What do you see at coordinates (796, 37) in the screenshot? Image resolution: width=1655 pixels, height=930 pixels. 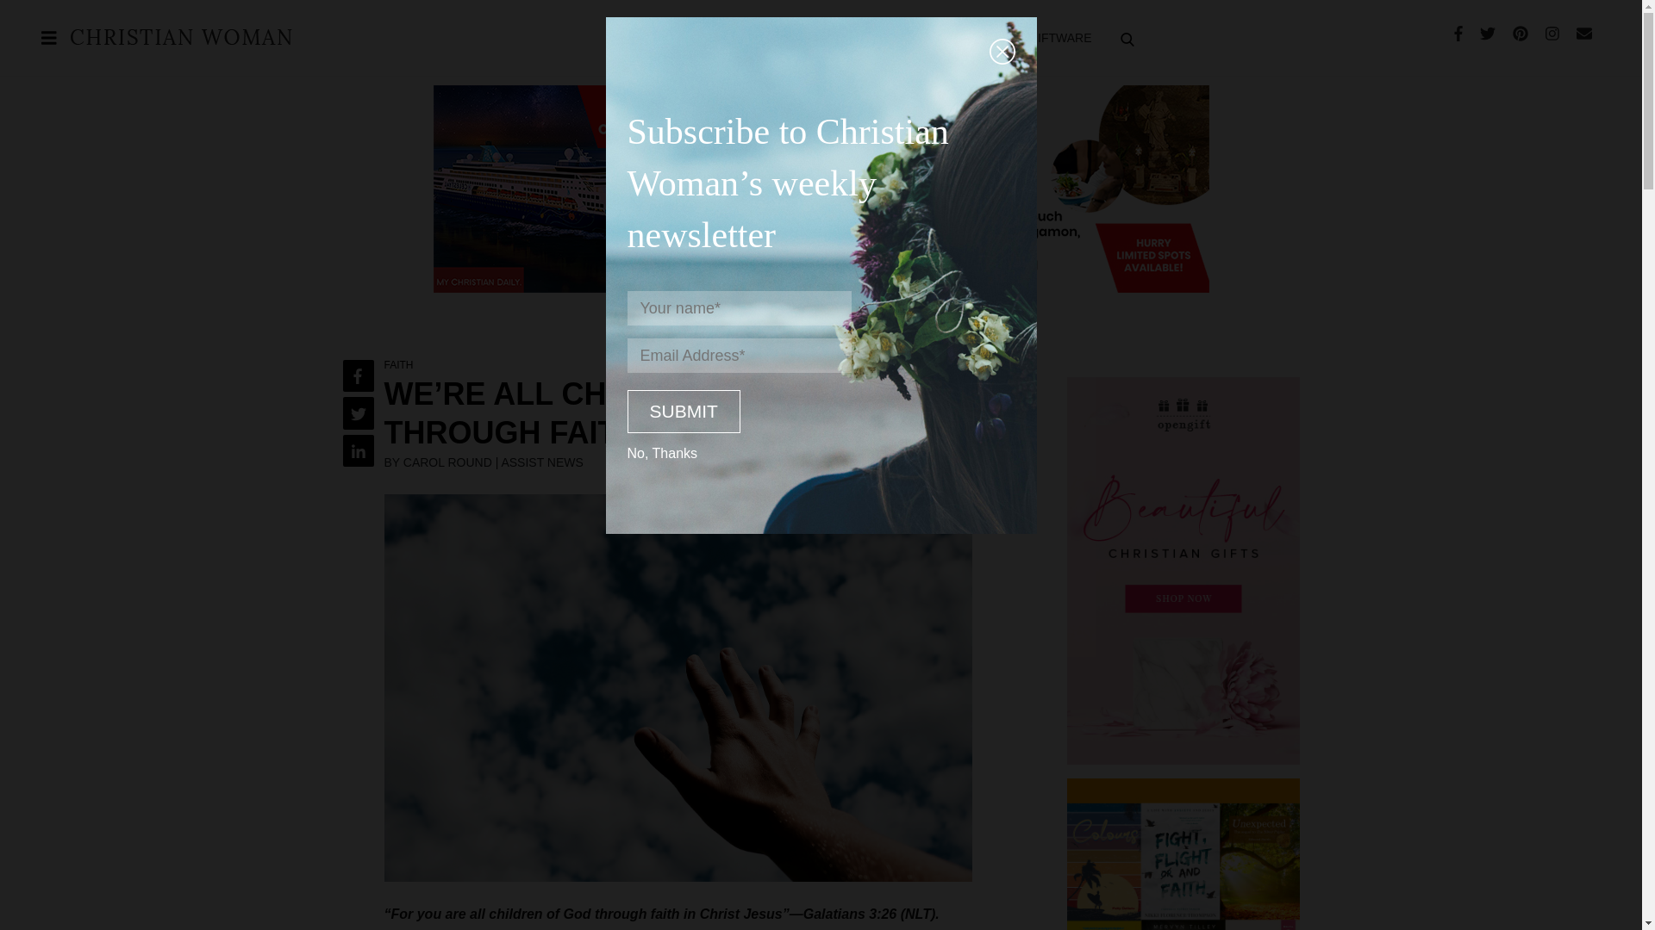 I see `RELATIONSHIPS` at bounding box center [796, 37].